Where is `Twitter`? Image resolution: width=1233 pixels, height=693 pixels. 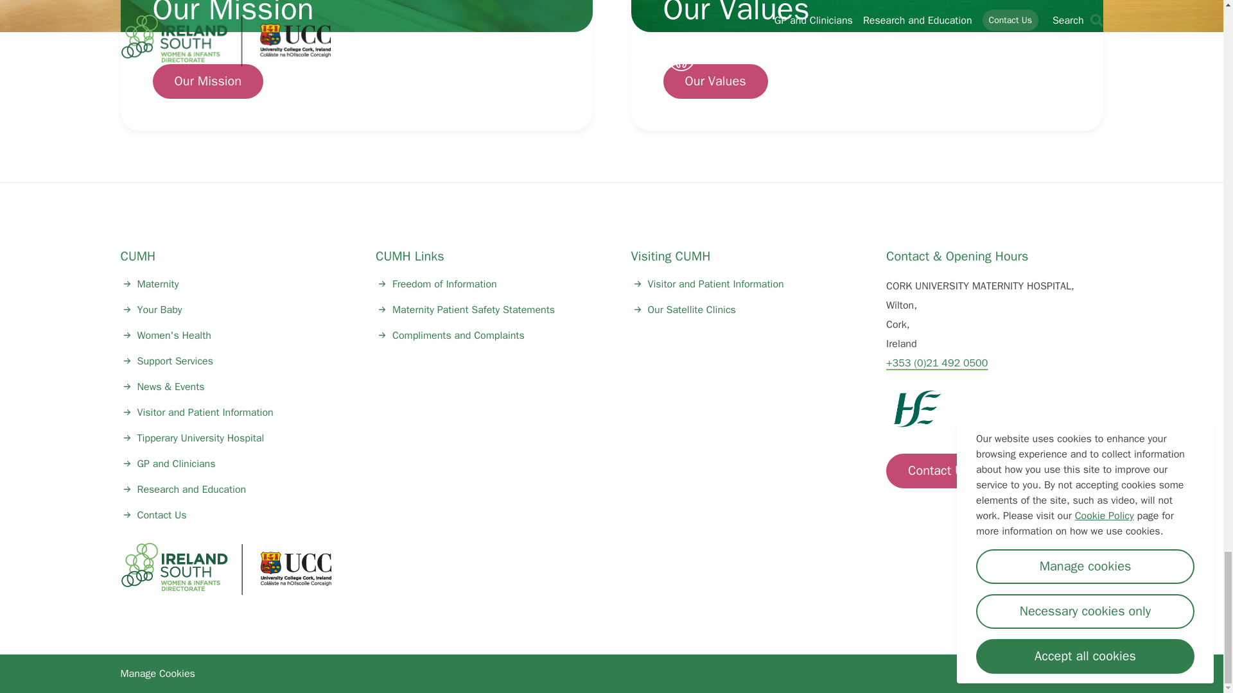
Twitter is located at coordinates (979, 570).